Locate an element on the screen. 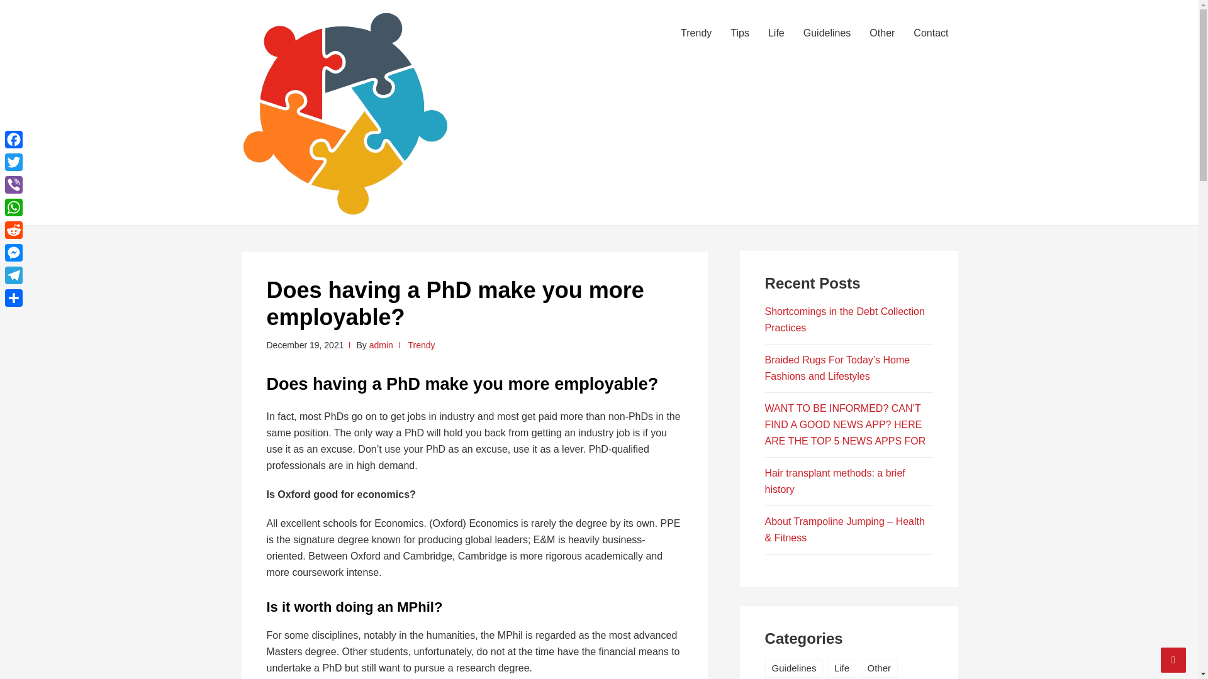 This screenshot has height=679, width=1208. Telegram is located at coordinates (14, 275).